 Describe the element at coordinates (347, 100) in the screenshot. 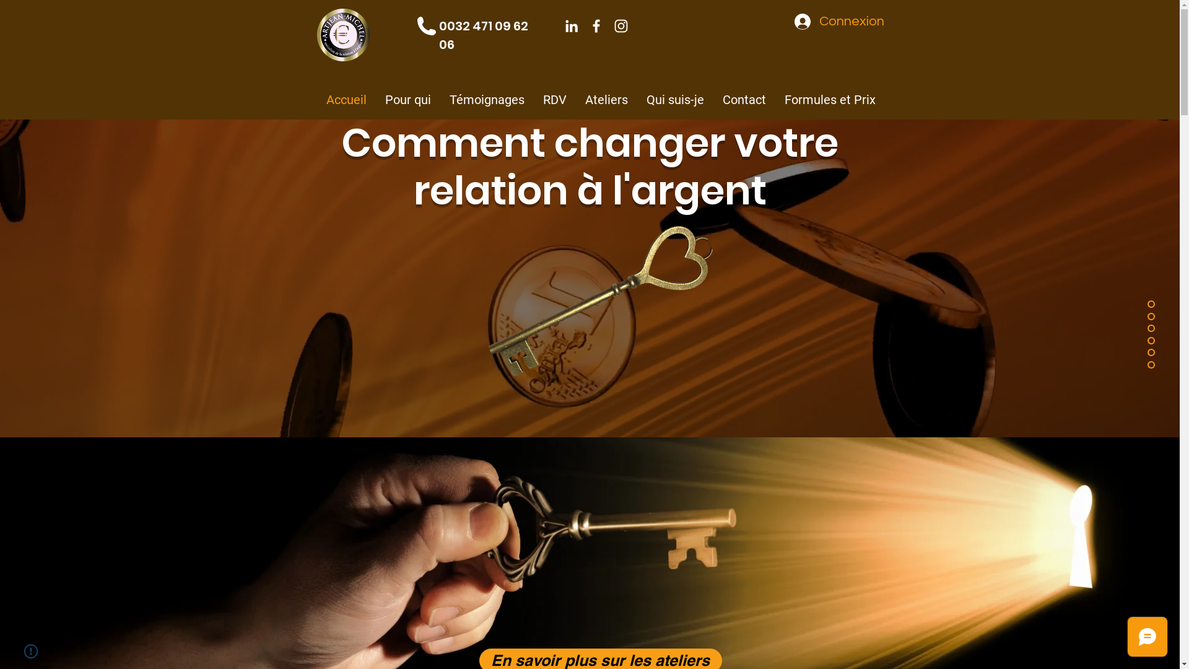

I see `Accueil` at that location.